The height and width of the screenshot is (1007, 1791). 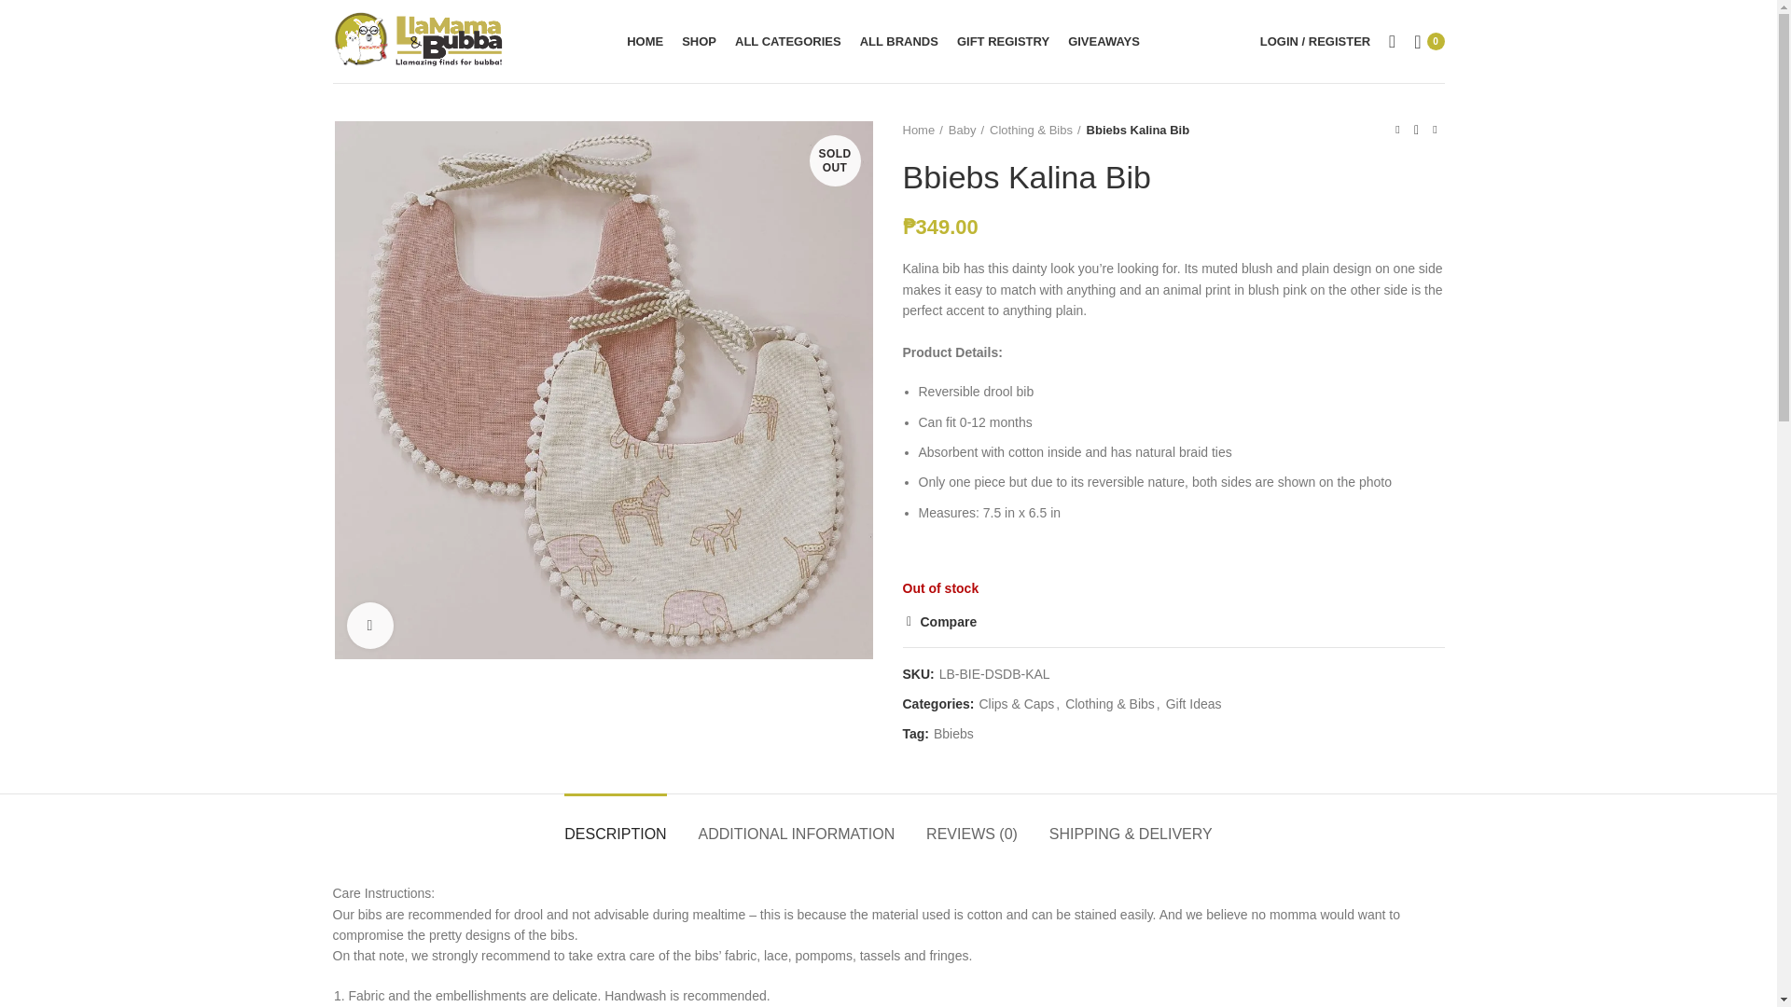 What do you see at coordinates (1435, 131) in the screenshot?
I see `Next product` at bounding box center [1435, 131].